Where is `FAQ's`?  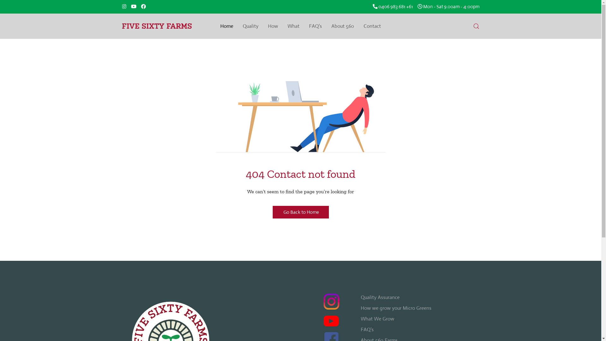
FAQ's is located at coordinates (367, 330).